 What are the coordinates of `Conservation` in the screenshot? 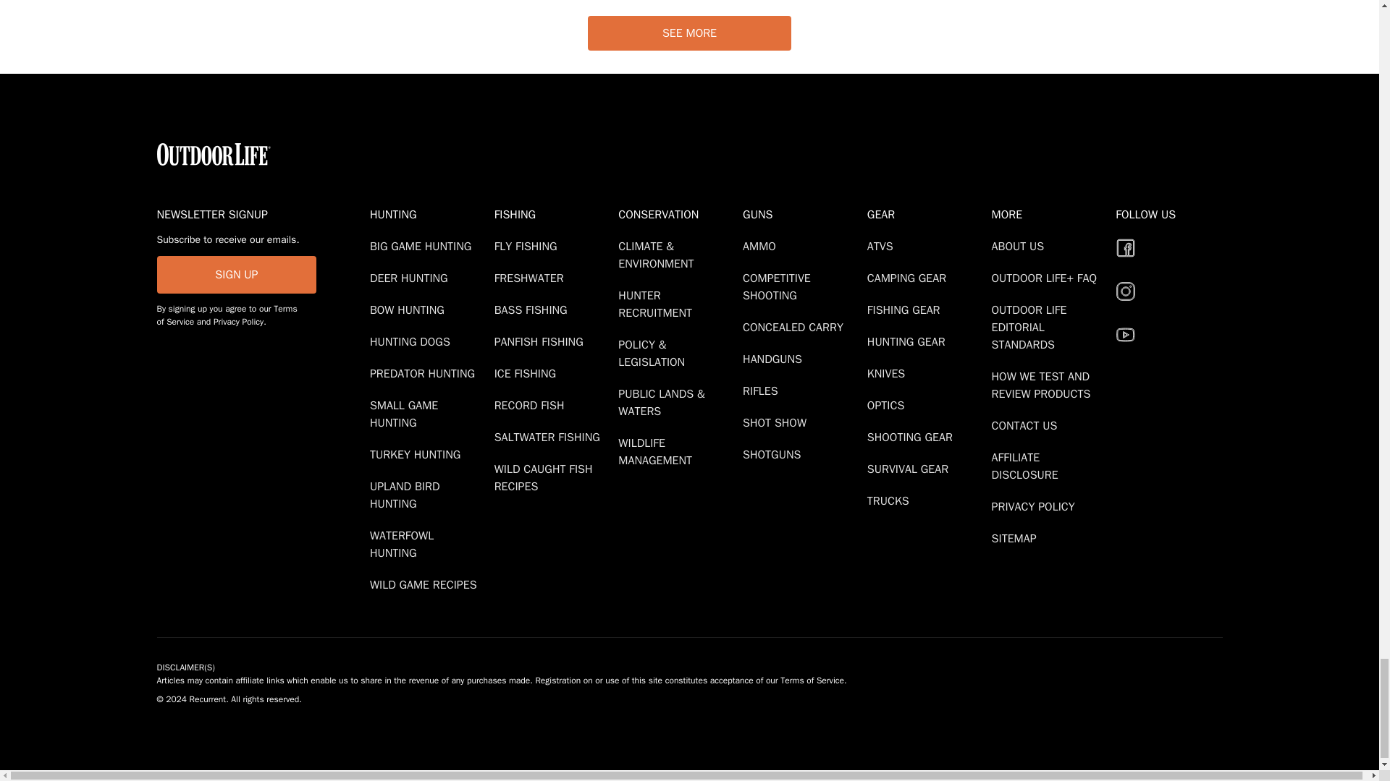 It's located at (678, 214).